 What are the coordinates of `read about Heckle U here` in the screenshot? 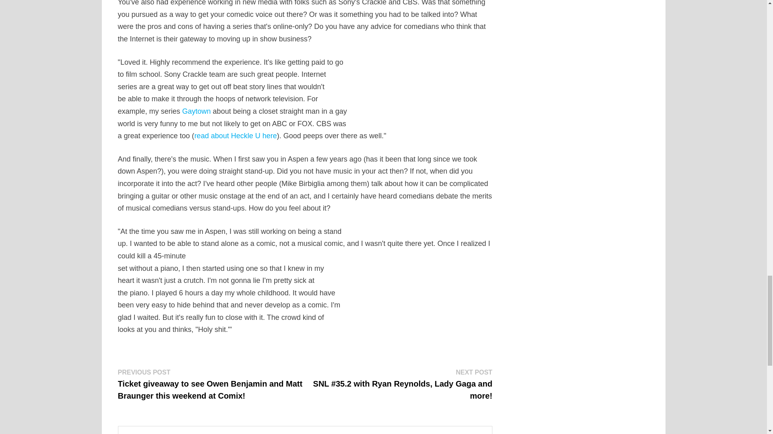 It's located at (236, 136).